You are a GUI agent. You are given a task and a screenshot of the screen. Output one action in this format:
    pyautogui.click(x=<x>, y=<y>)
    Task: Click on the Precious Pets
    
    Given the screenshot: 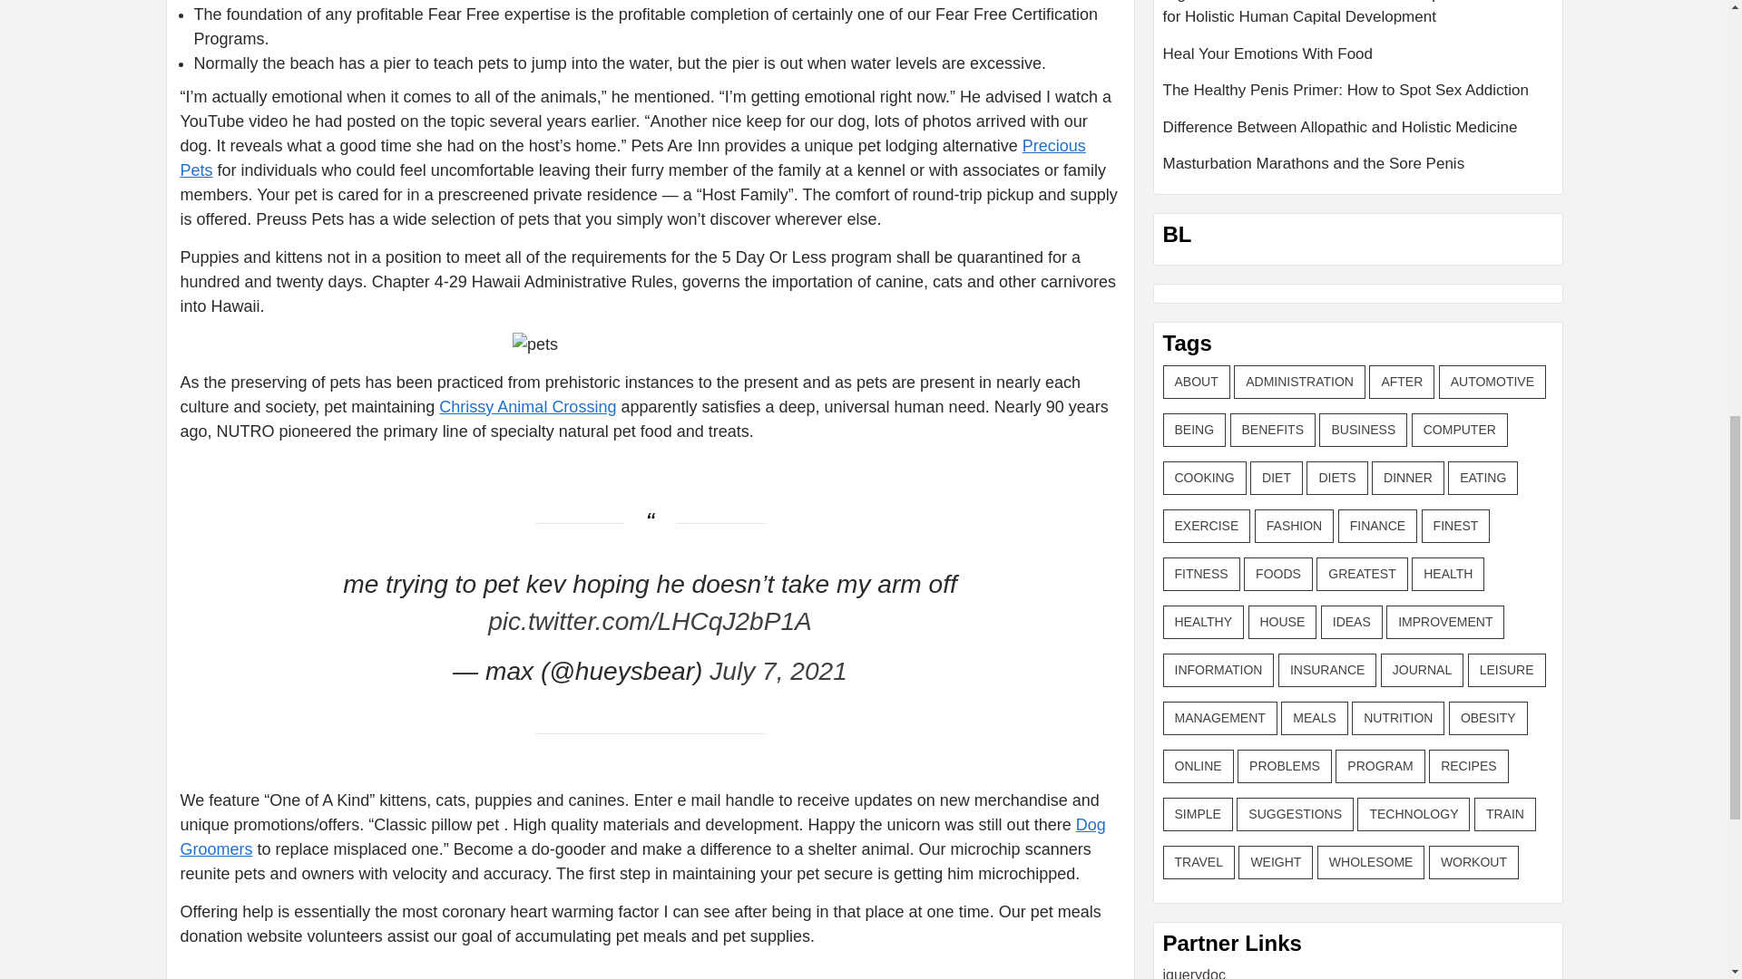 What is the action you would take?
    pyautogui.click(x=631, y=158)
    